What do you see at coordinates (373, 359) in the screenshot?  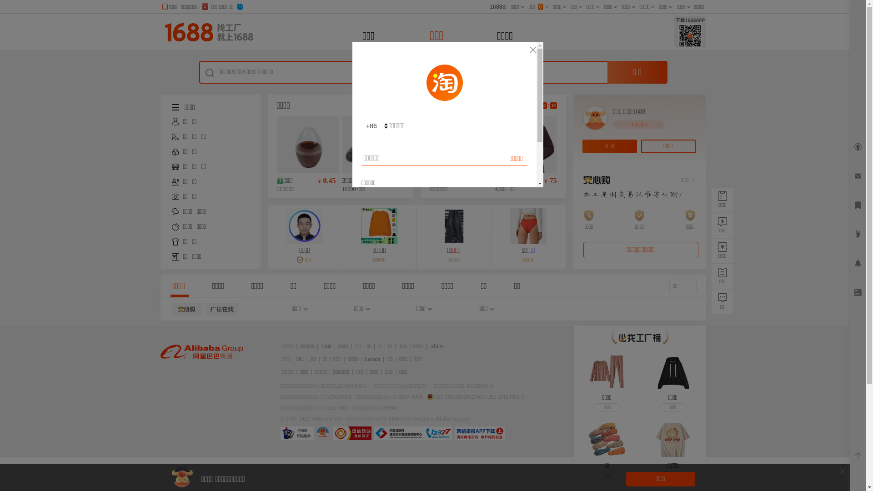 I see `Lazada` at bounding box center [373, 359].